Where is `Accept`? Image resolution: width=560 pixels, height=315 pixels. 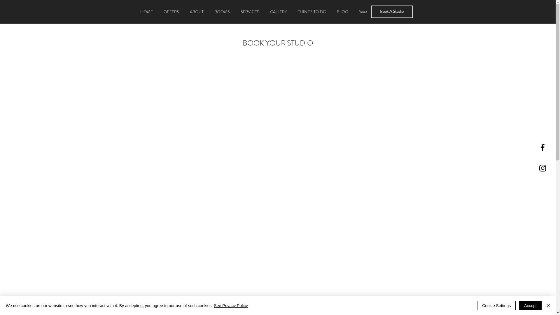
Accept is located at coordinates (530, 306).